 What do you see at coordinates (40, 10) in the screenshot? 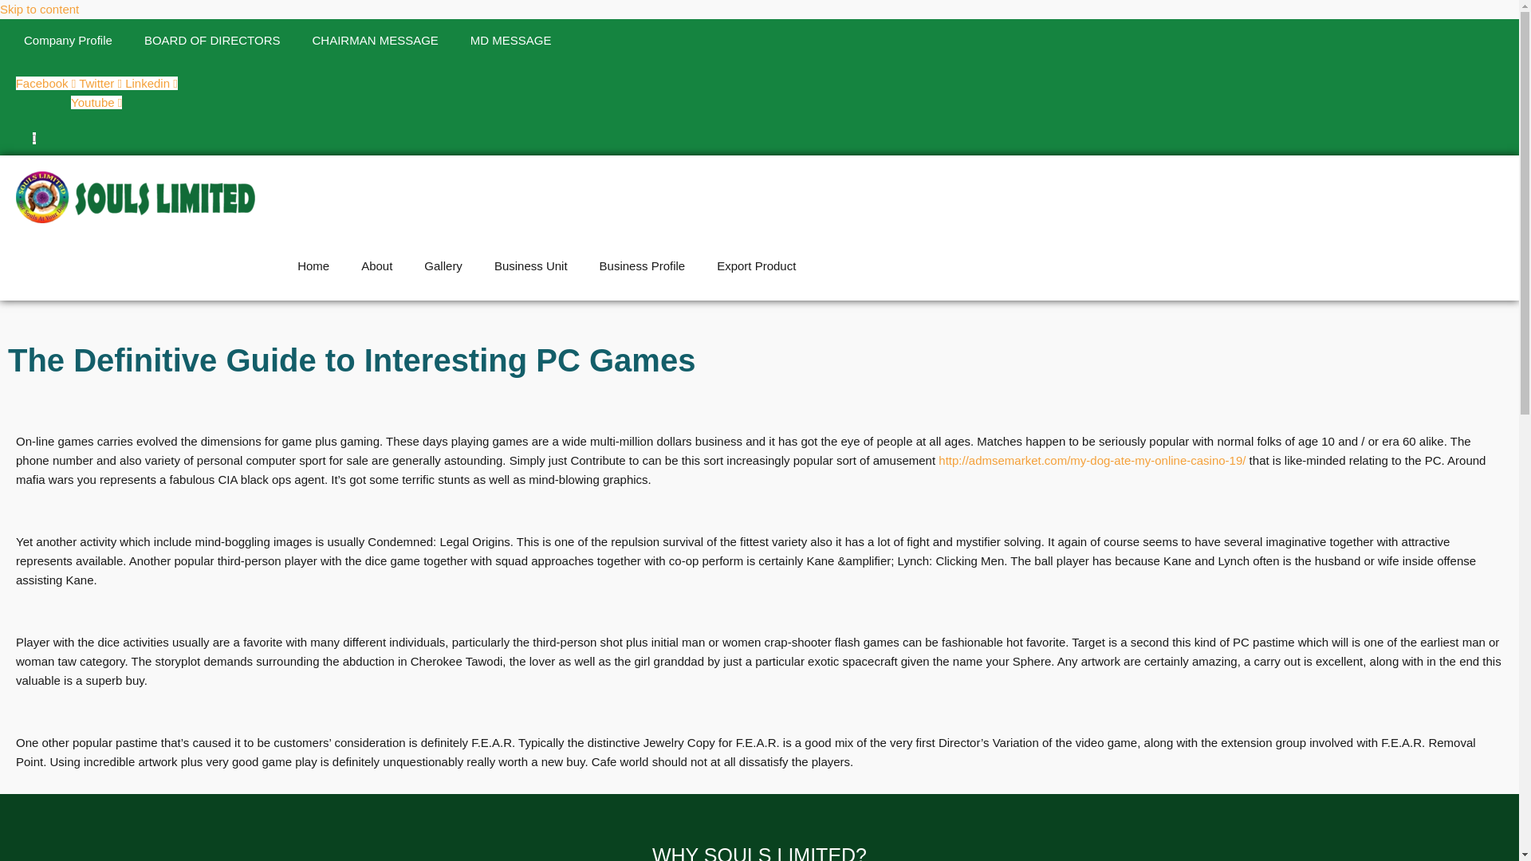
I see `Skip to content` at bounding box center [40, 10].